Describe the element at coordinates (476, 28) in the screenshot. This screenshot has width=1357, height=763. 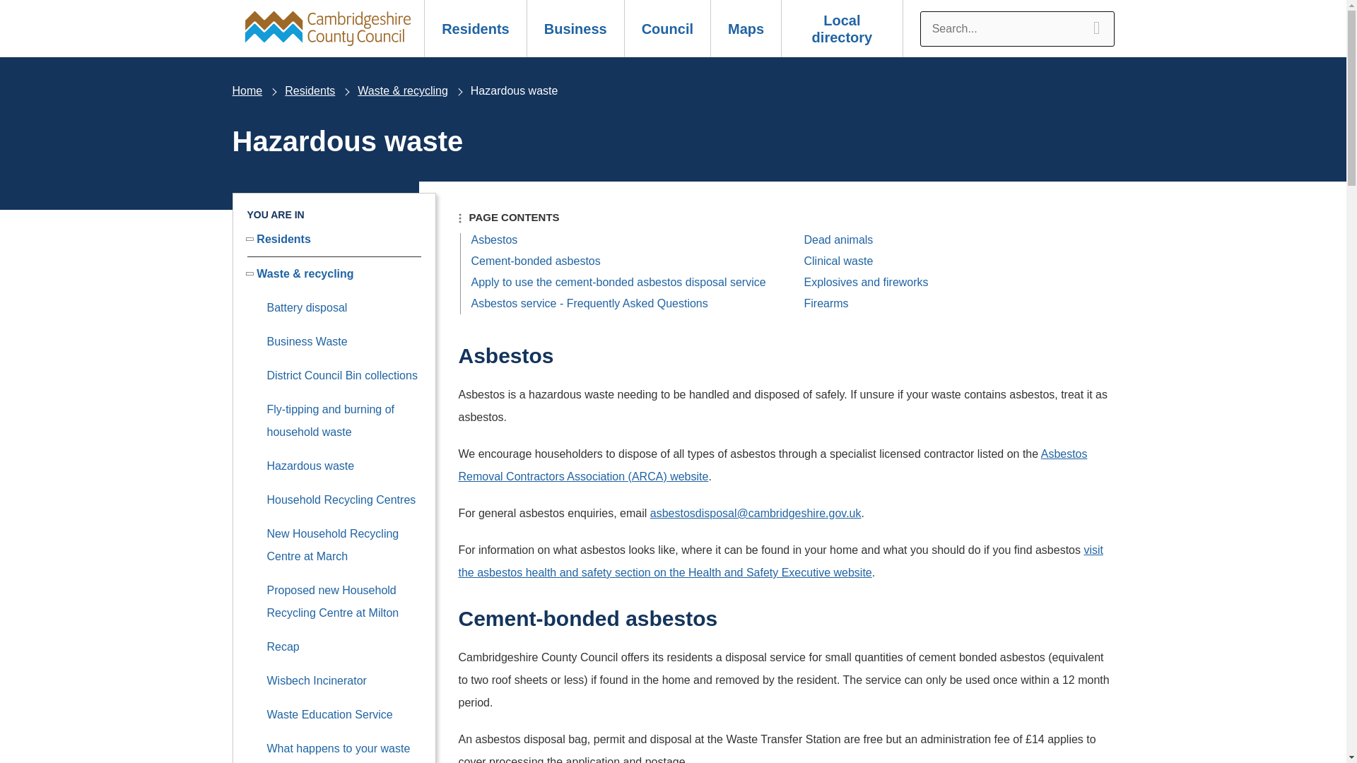
I see `Residents` at that location.